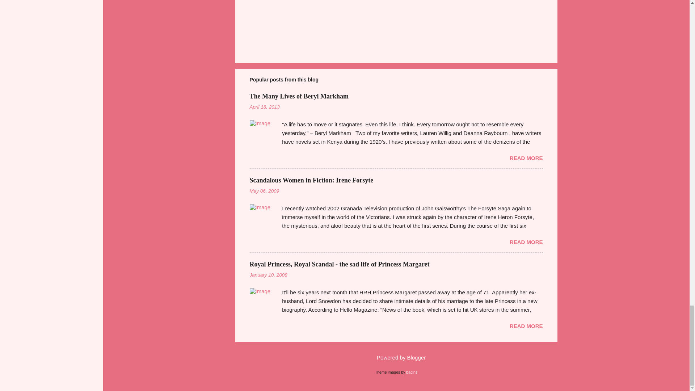 The width and height of the screenshot is (695, 391). I want to click on The Many Lives of Beryl Markham, so click(299, 96).